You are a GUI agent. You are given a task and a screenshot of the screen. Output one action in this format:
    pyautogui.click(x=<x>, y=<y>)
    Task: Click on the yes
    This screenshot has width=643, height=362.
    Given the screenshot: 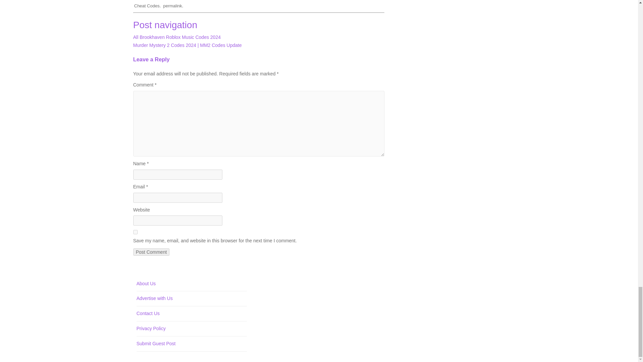 What is the action you would take?
    pyautogui.click(x=135, y=232)
    